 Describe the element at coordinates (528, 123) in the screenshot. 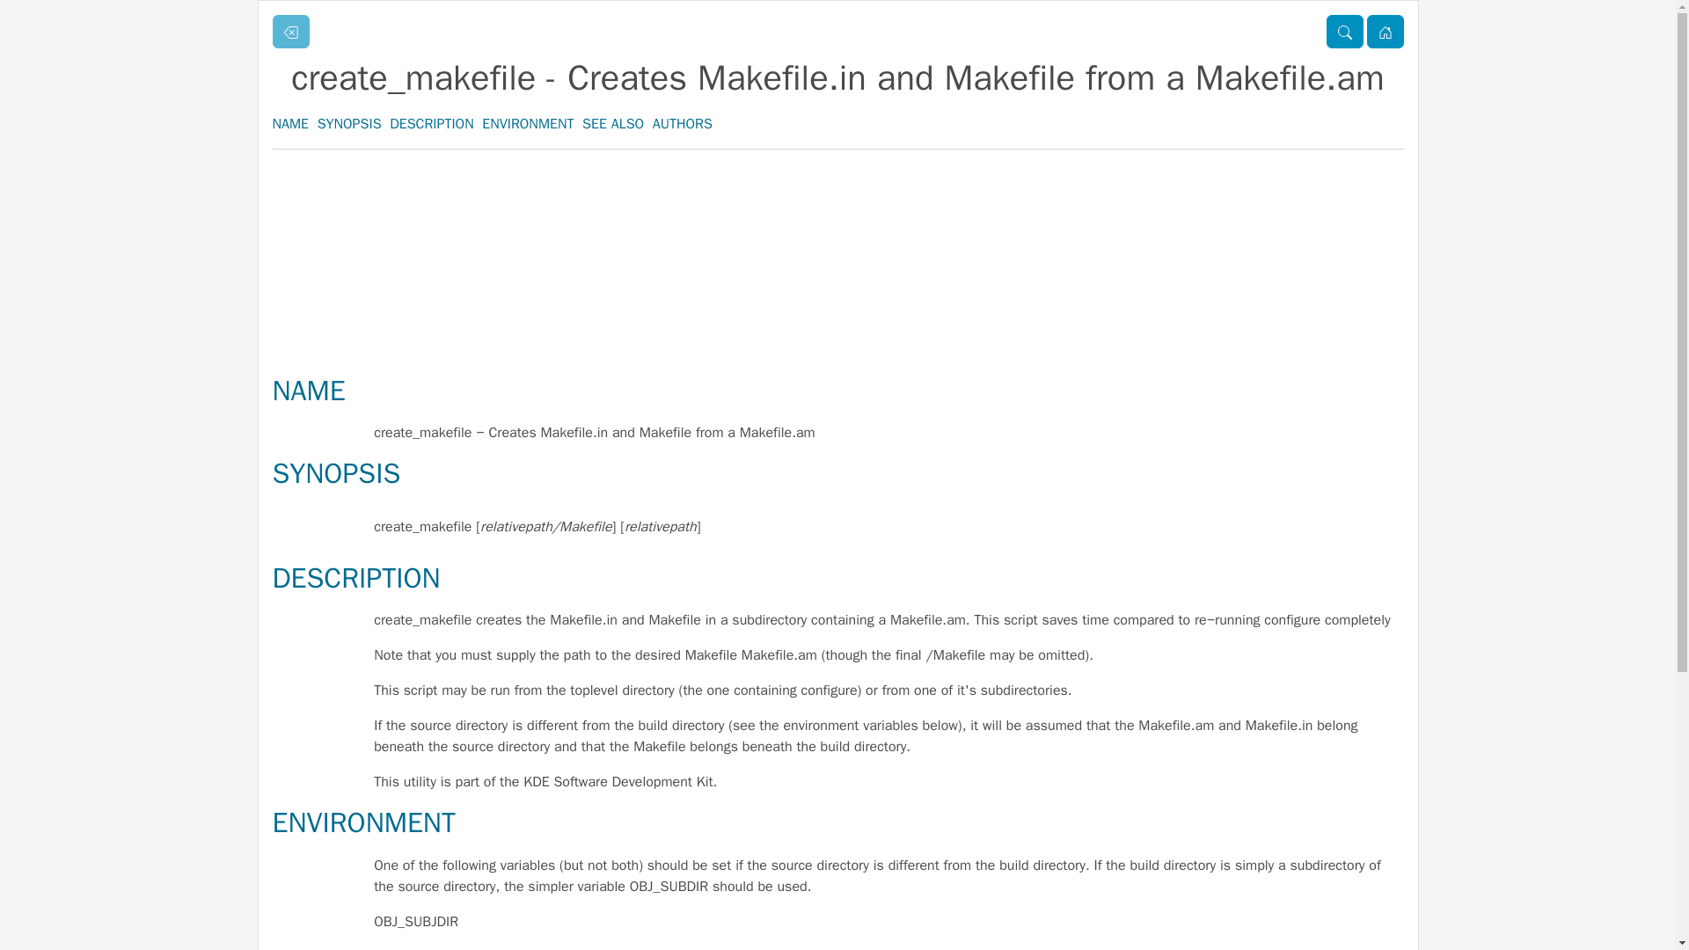

I see `ENVIRONMENT` at that location.